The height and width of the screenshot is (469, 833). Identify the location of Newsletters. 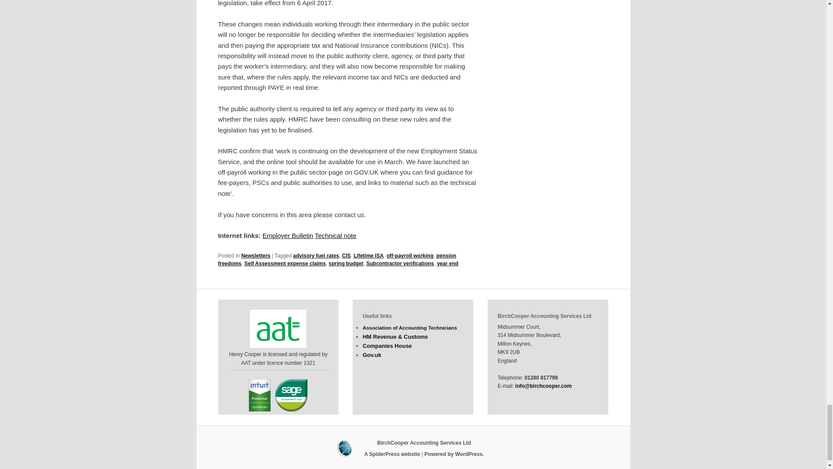
(256, 256).